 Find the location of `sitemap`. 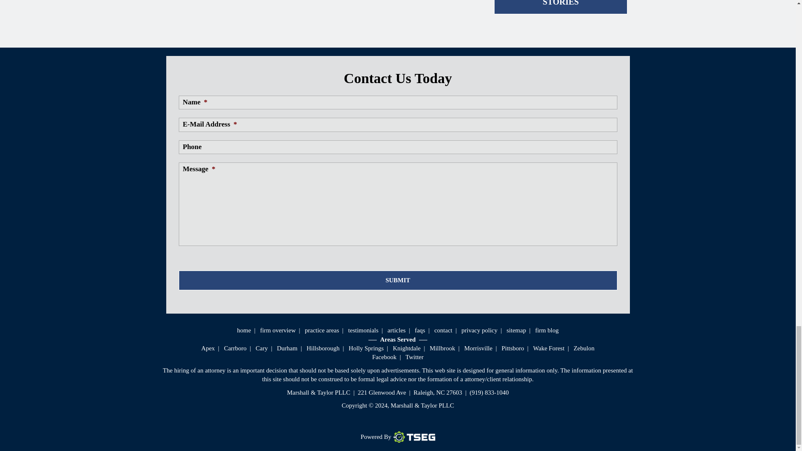

sitemap is located at coordinates (516, 330).